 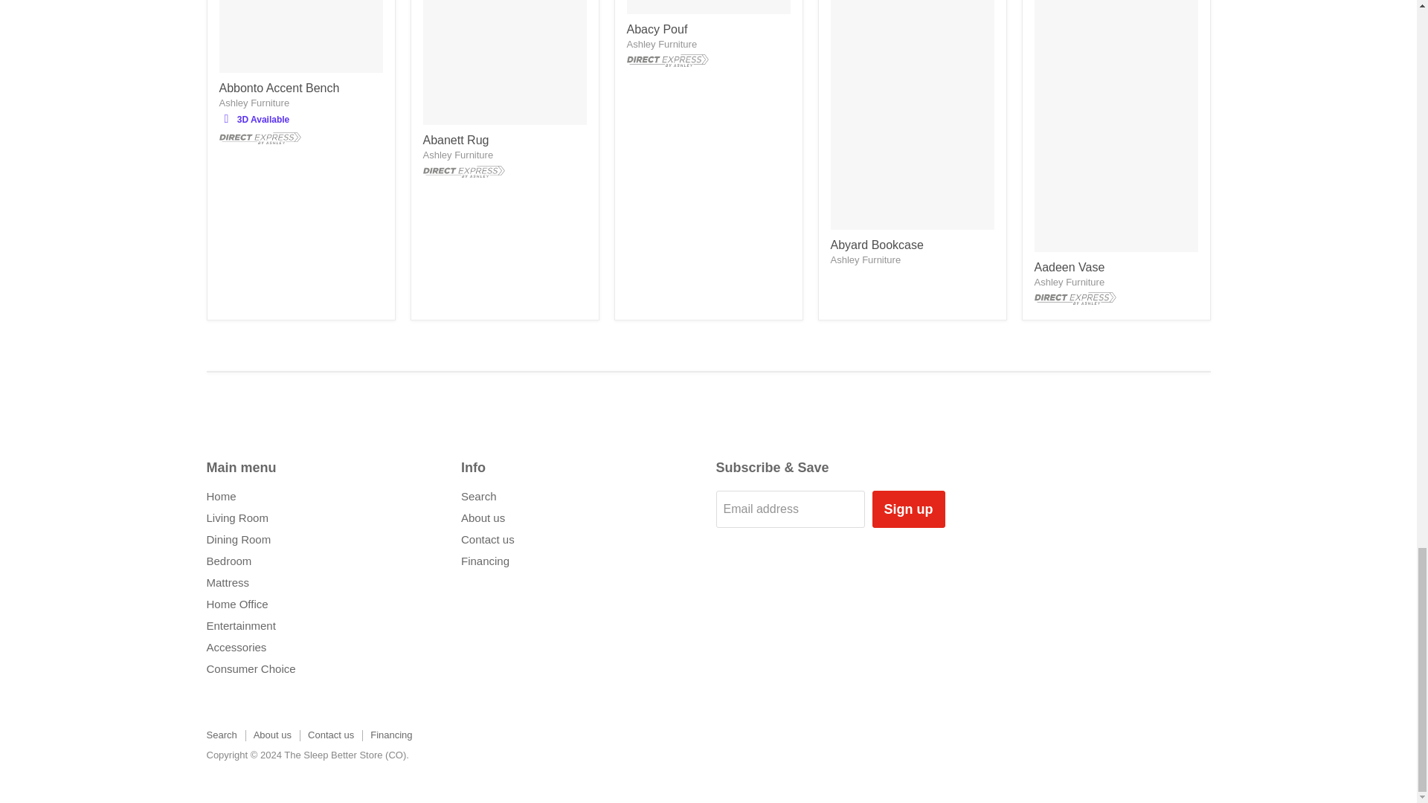 What do you see at coordinates (457, 155) in the screenshot?
I see `Ashley Furniture` at bounding box center [457, 155].